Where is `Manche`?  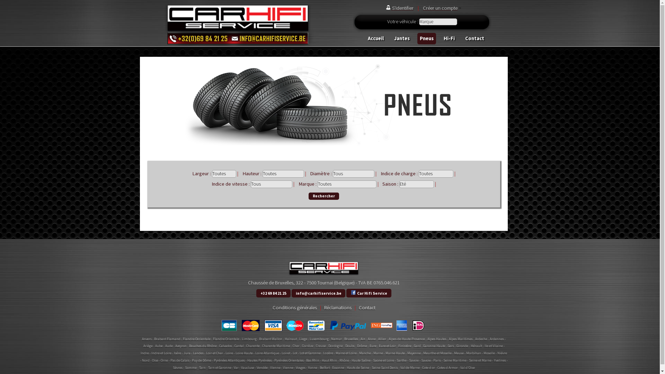
Manche is located at coordinates (365, 353).